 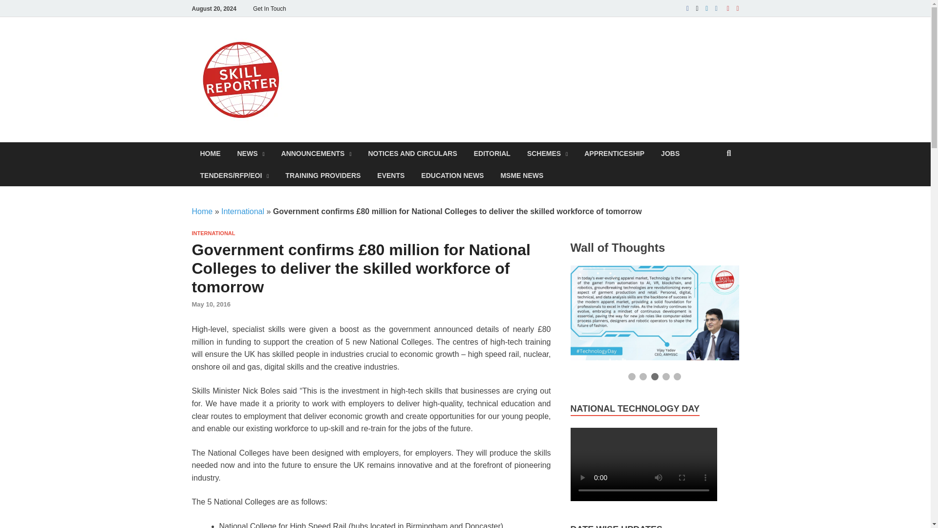 I want to click on HOME, so click(x=210, y=153).